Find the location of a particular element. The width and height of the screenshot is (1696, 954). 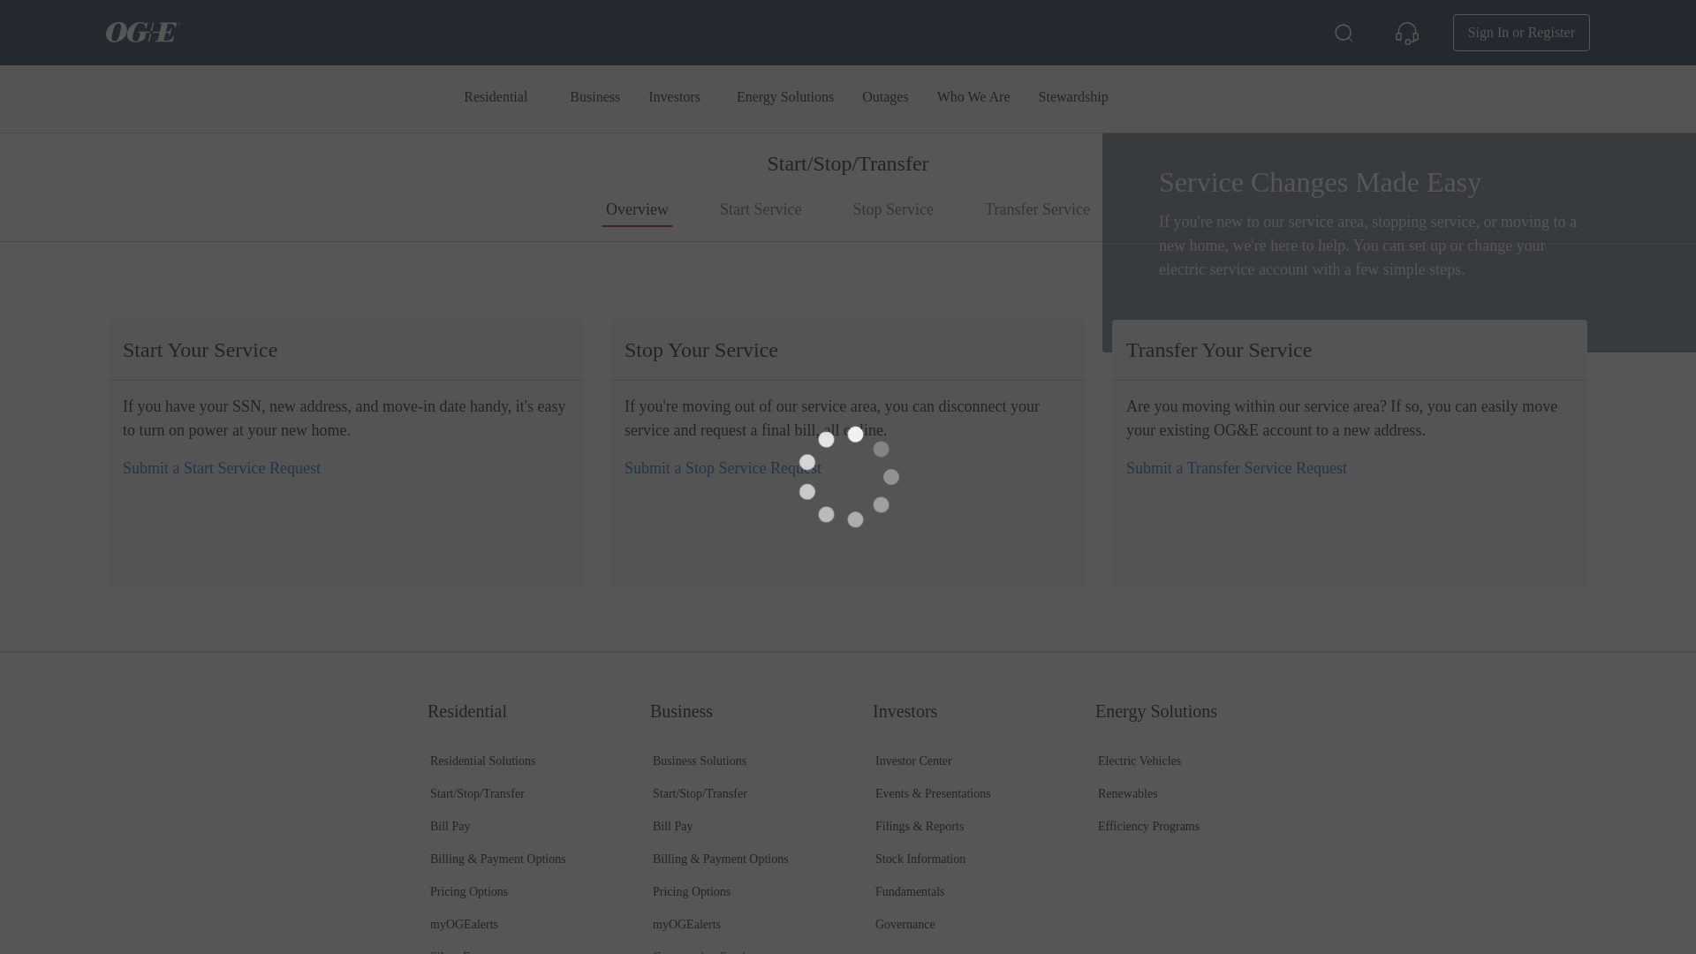

Investors is located at coordinates (674, 98).